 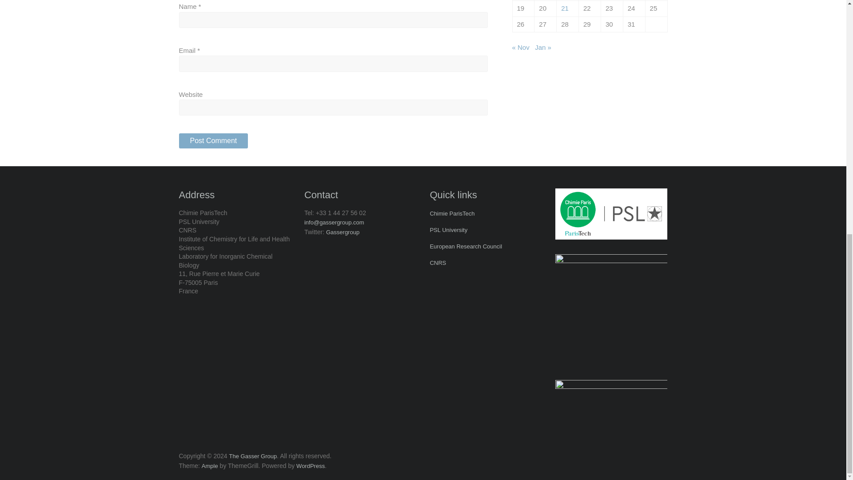 I want to click on WordPress, so click(x=310, y=466).